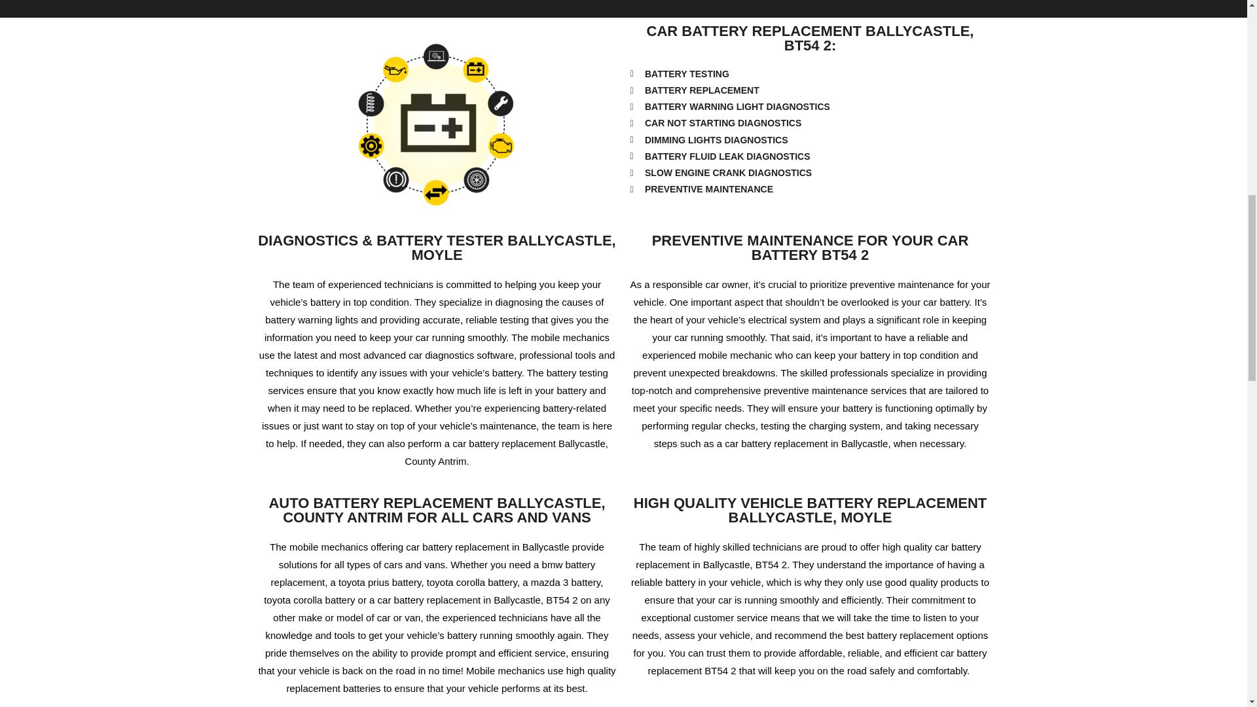  I want to click on A BATTERY FLUID LEAK, so click(338, 1).